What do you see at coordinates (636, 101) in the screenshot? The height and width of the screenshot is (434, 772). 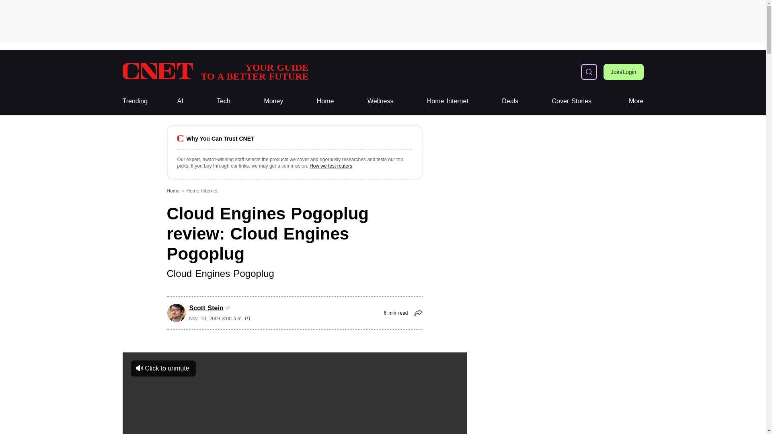 I see `Money` at bounding box center [636, 101].